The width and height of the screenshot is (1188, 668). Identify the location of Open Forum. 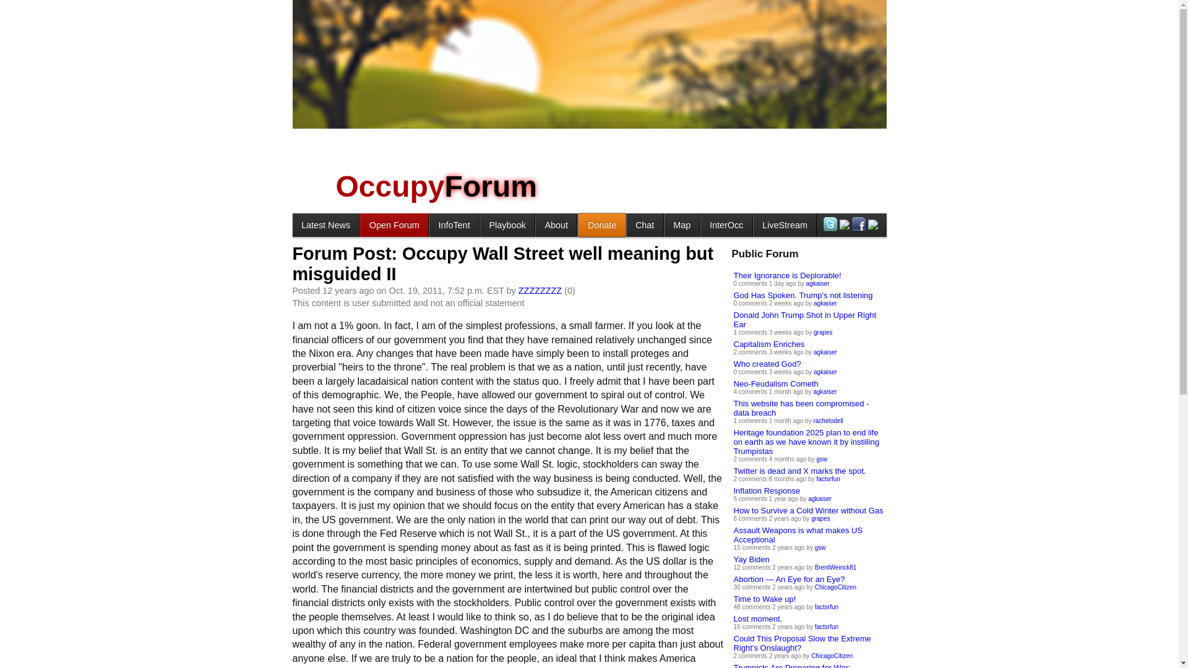
(394, 225).